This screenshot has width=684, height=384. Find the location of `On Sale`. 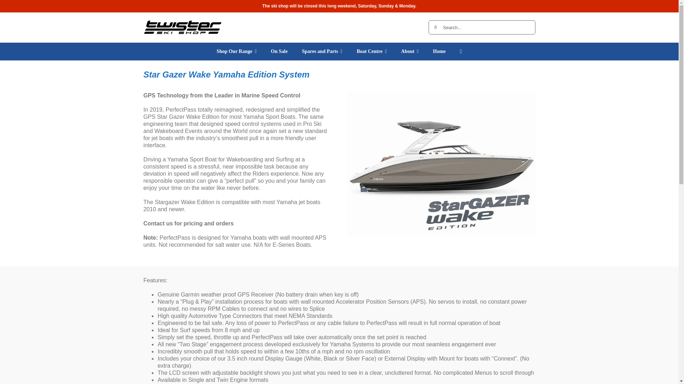

On Sale is located at coordinates (279, 51).